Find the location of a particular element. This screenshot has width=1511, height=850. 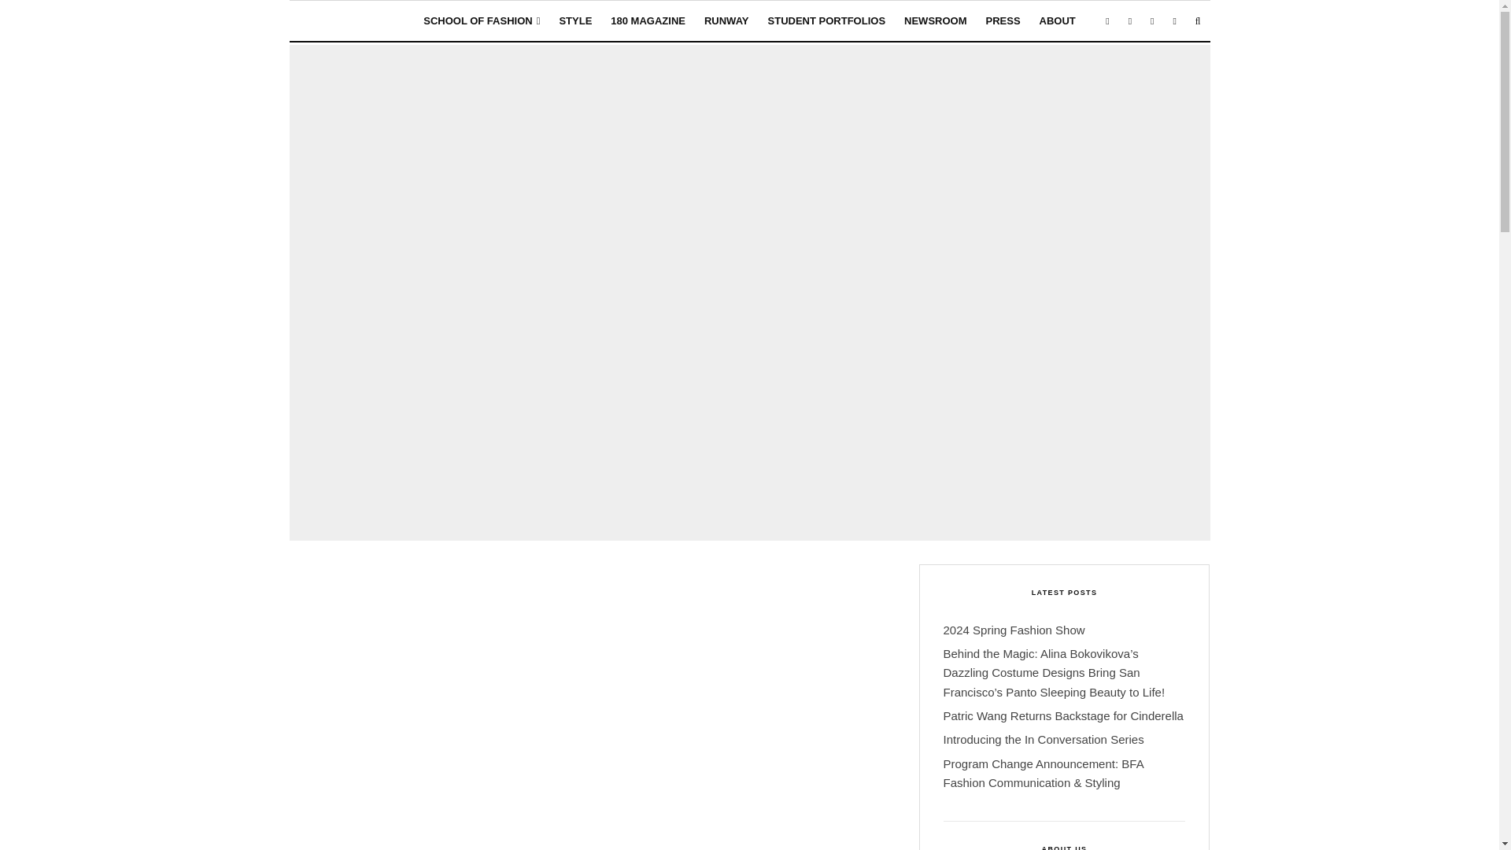

RUNWAY is located at coordinates (726, 20).